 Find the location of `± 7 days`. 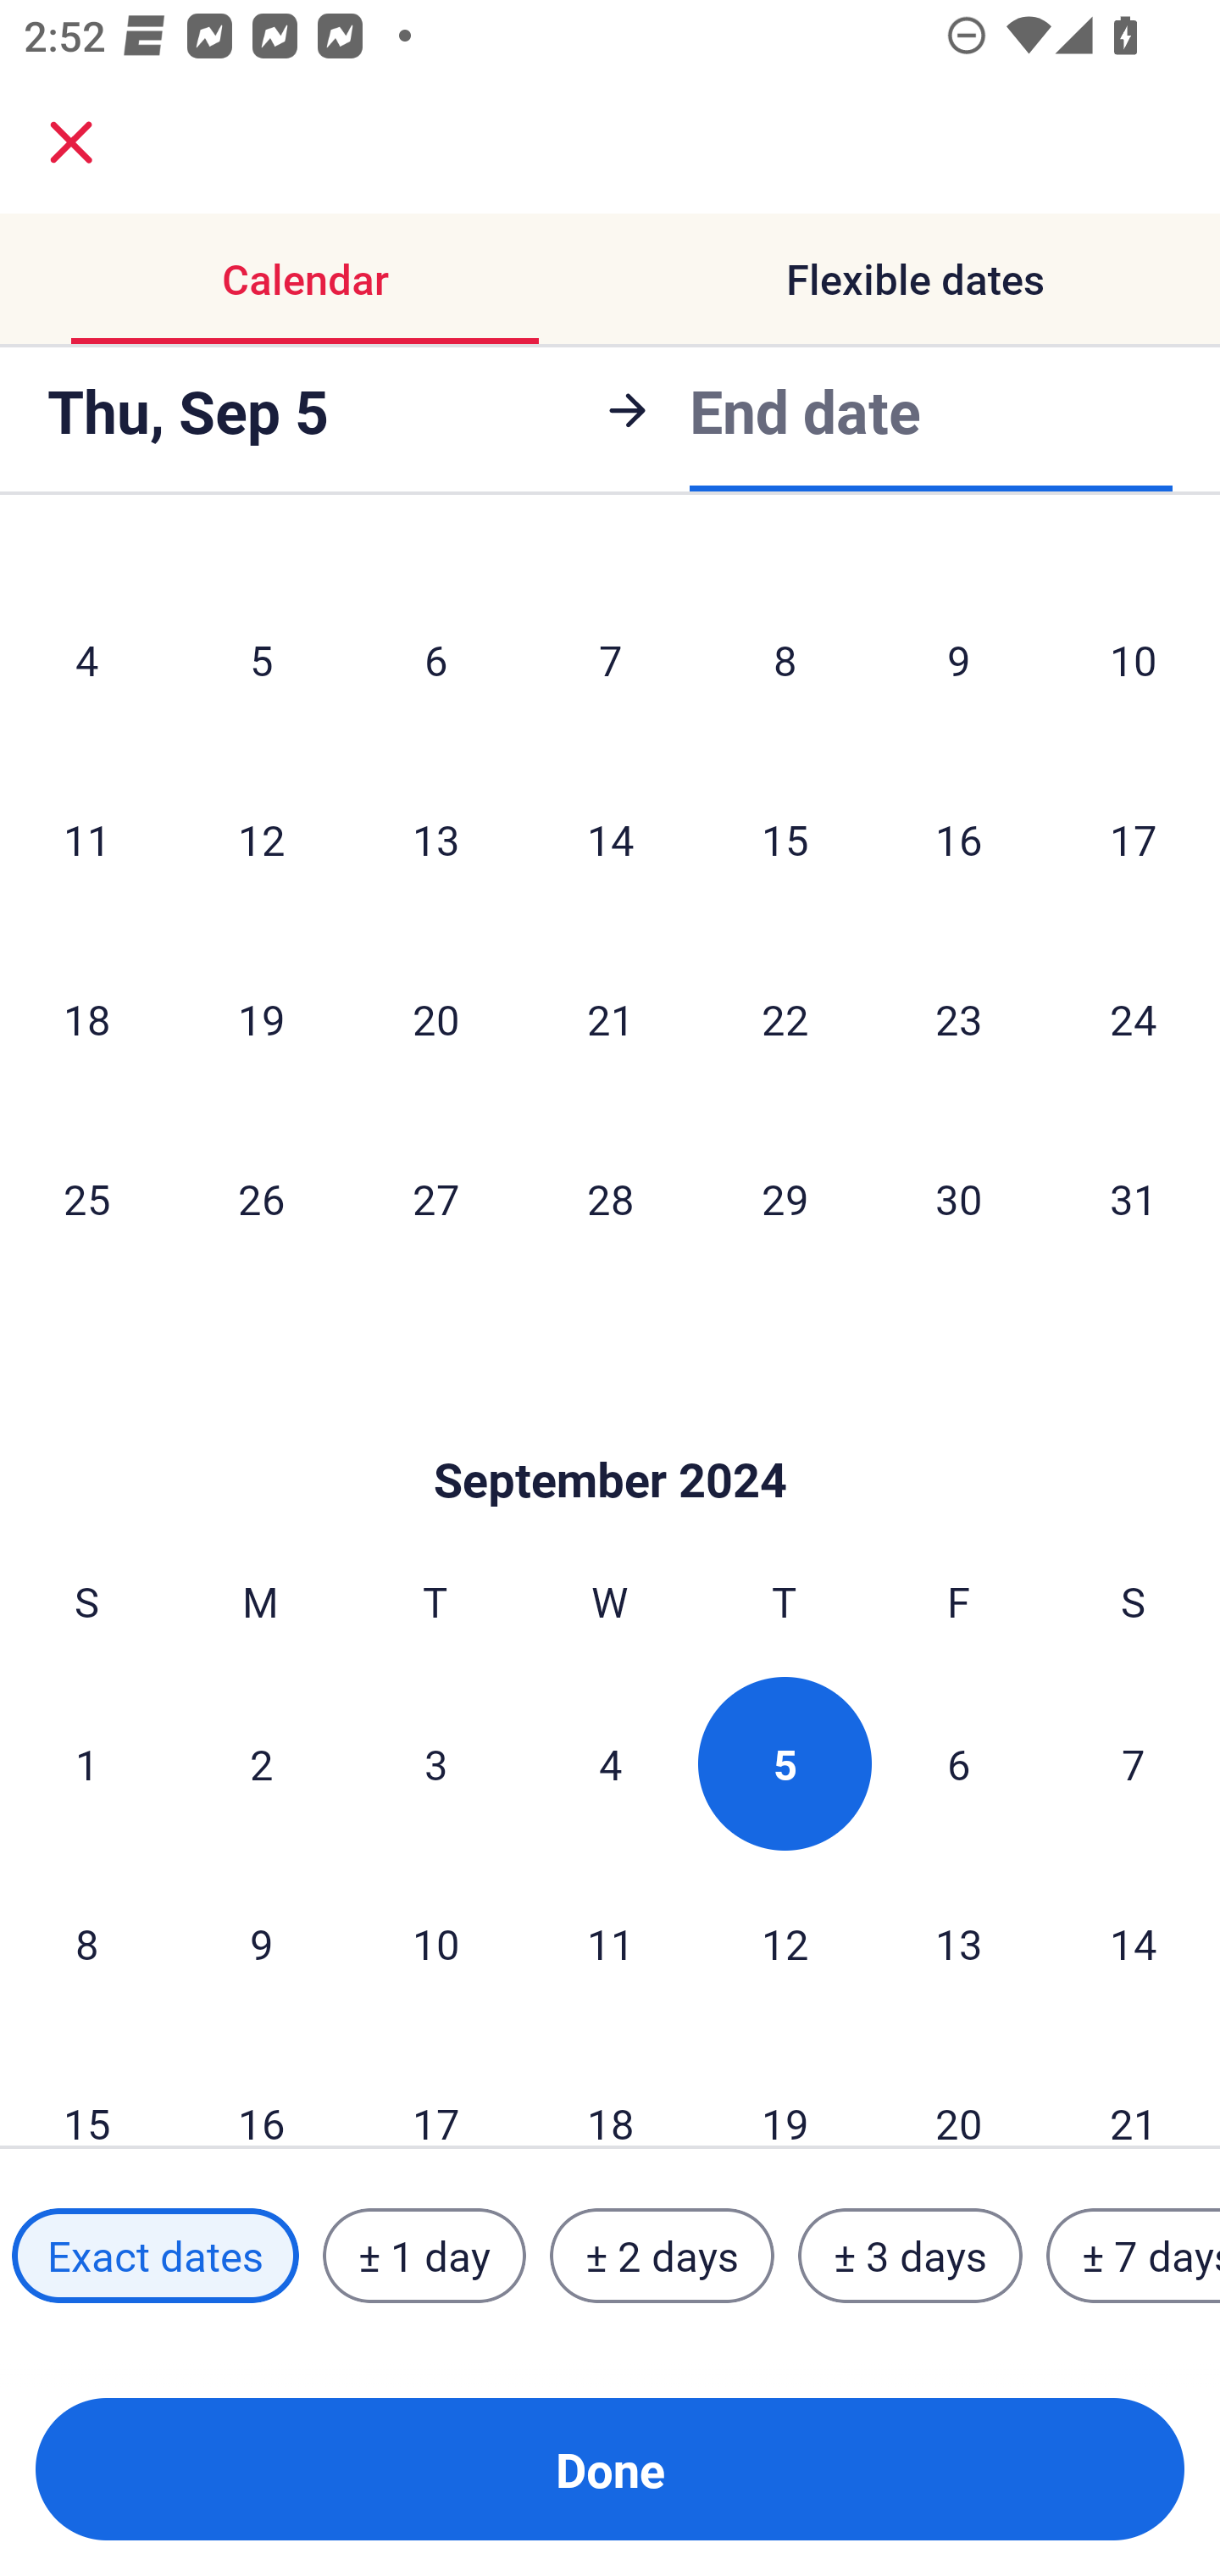

± 7 days is located at coordinates (1134, 2255).